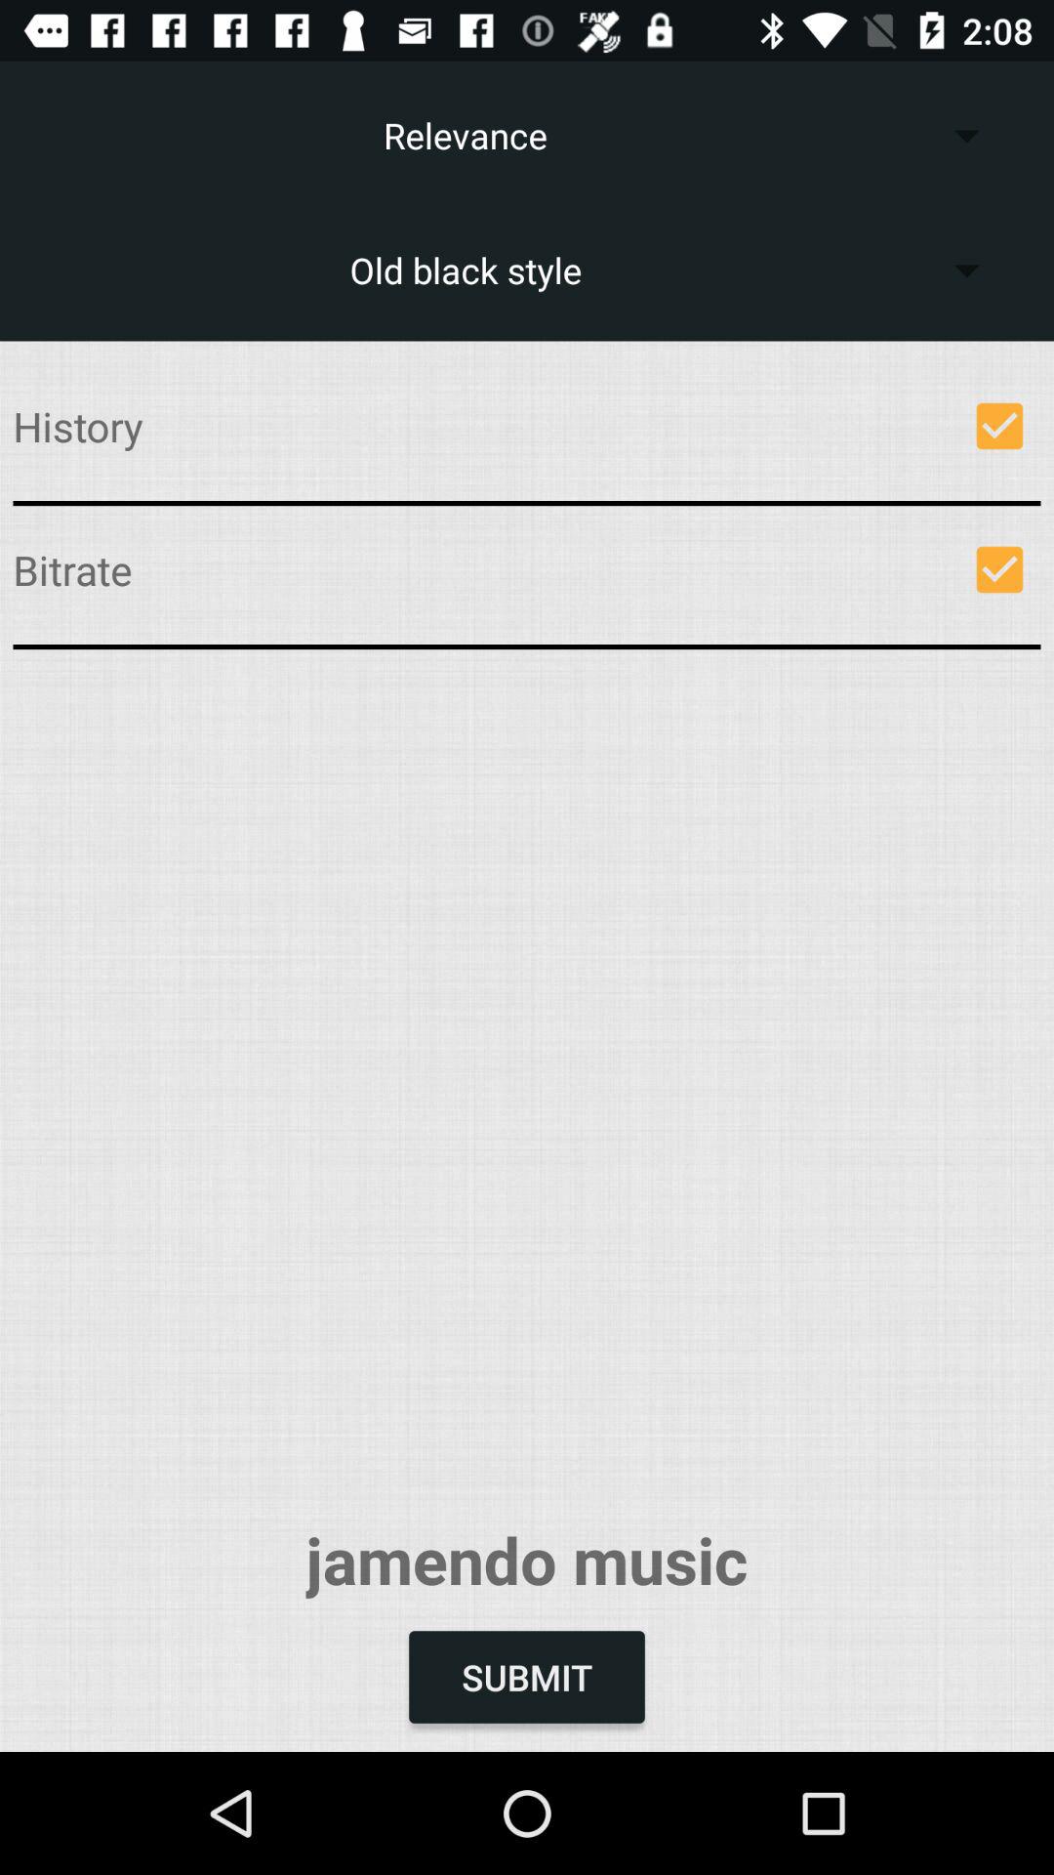 The height and width of the screenshot is (1875, 1054). Describe the element at coordinates (999, 426) in the screenshot. I see `this button allows you to select your history` at that location.